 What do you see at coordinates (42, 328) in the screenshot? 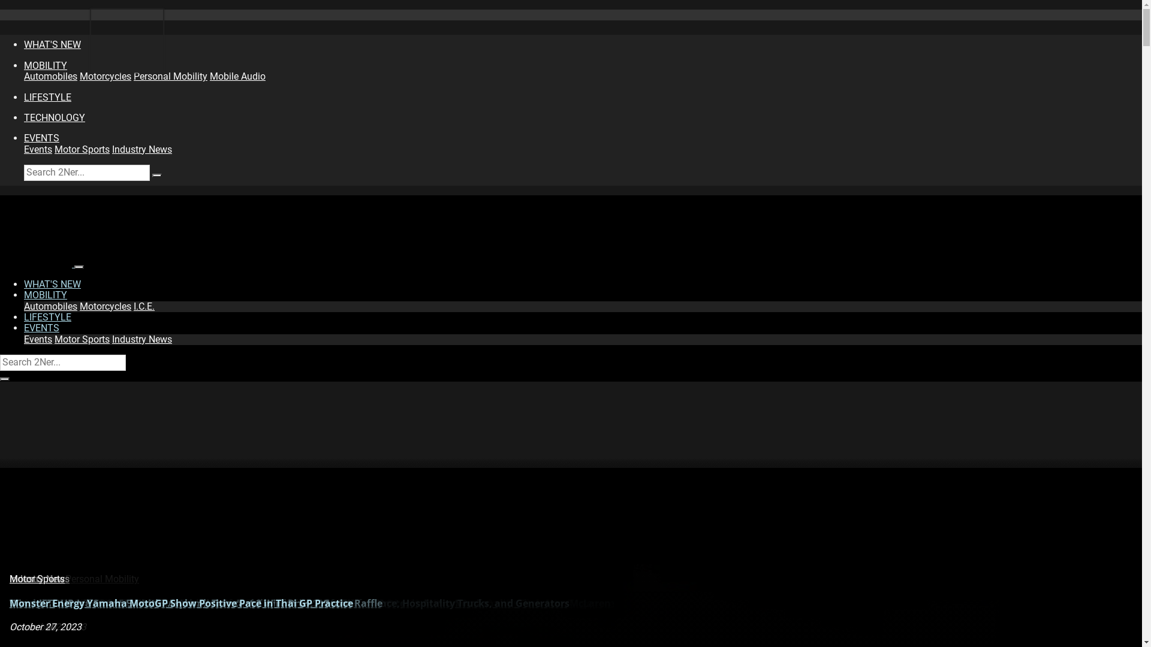
I see `EVENTS` at bounding box center [42, 328].